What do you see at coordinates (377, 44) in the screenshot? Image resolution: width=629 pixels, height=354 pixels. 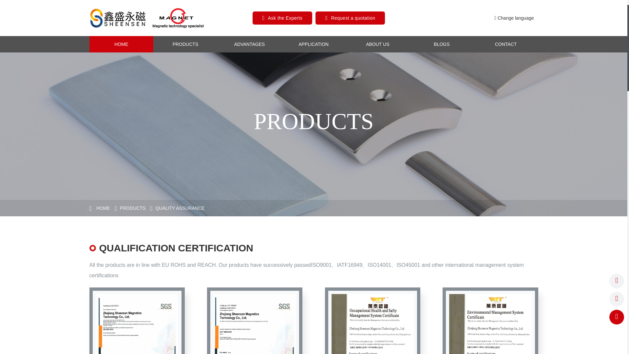 I see `ABOUT US` at bounding box center [377, 44].